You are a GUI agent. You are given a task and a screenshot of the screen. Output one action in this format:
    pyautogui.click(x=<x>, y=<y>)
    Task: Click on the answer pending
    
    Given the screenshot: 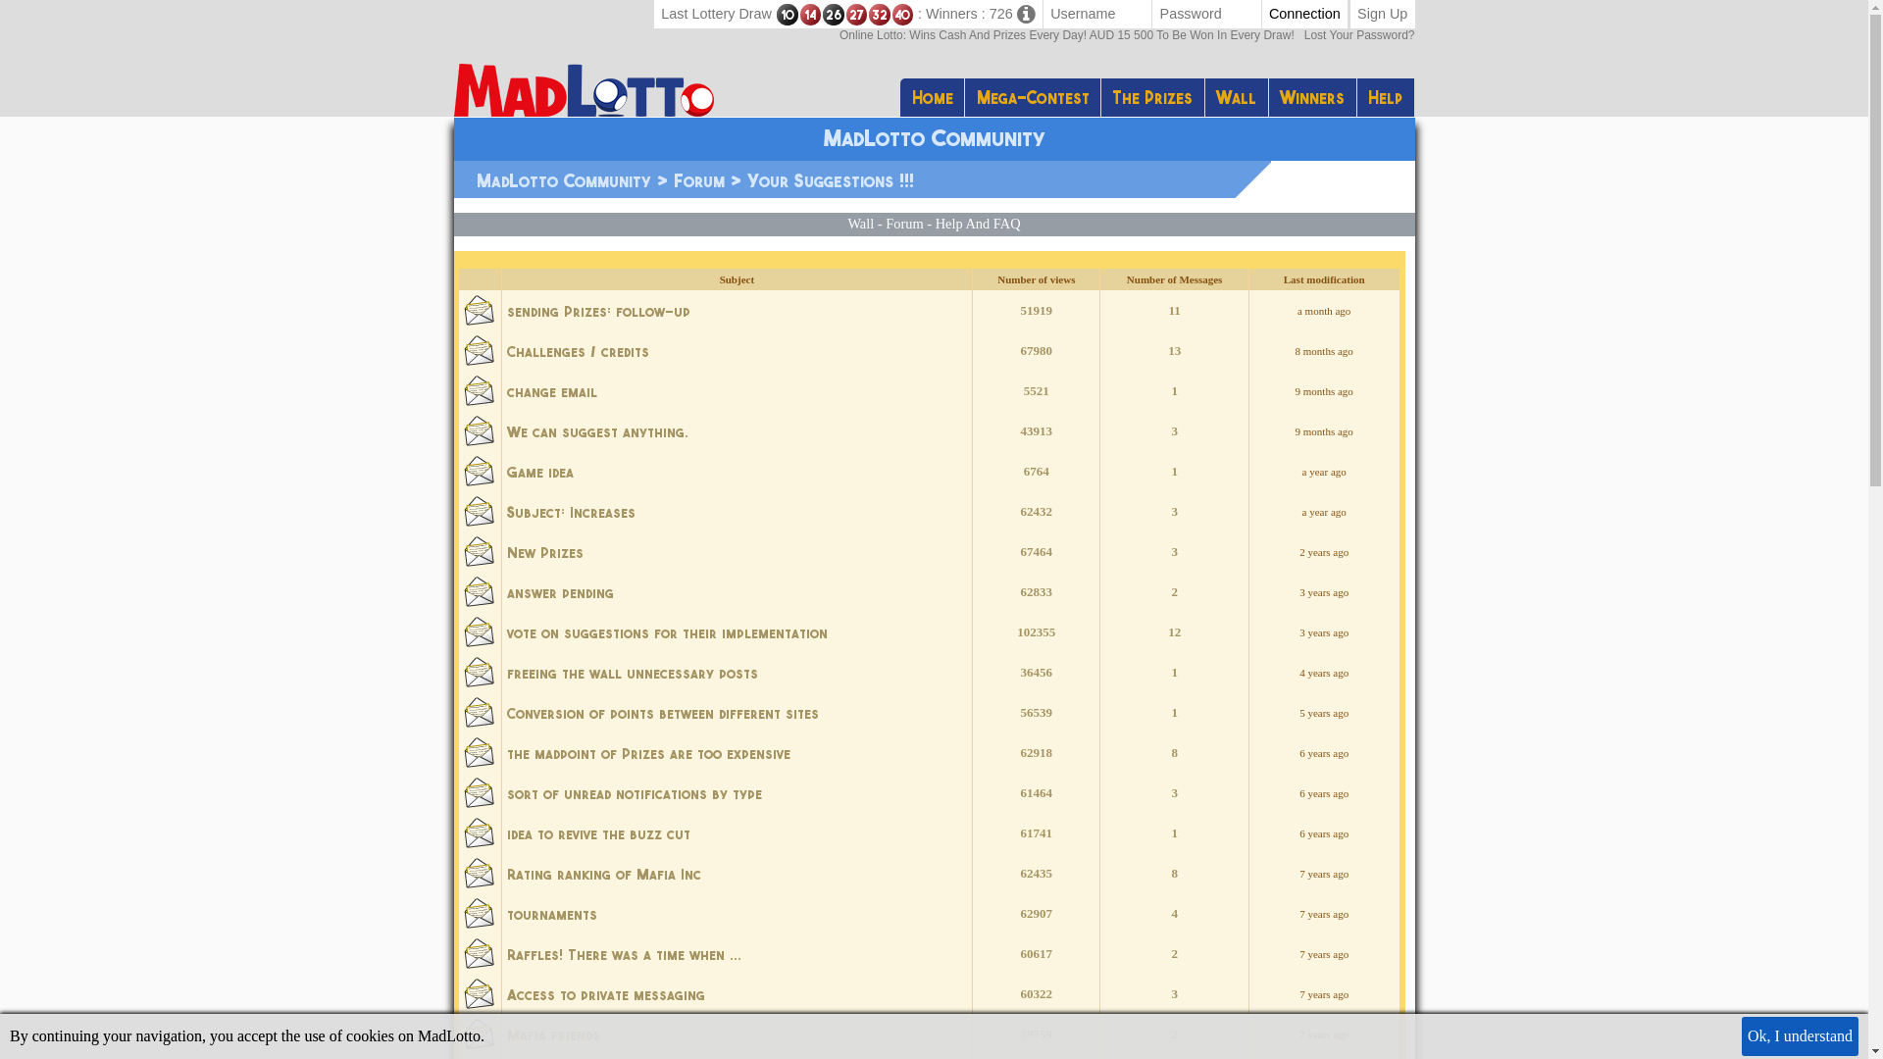 What is the action you would take?
    pyautogui.click(x=559, y=592)
    